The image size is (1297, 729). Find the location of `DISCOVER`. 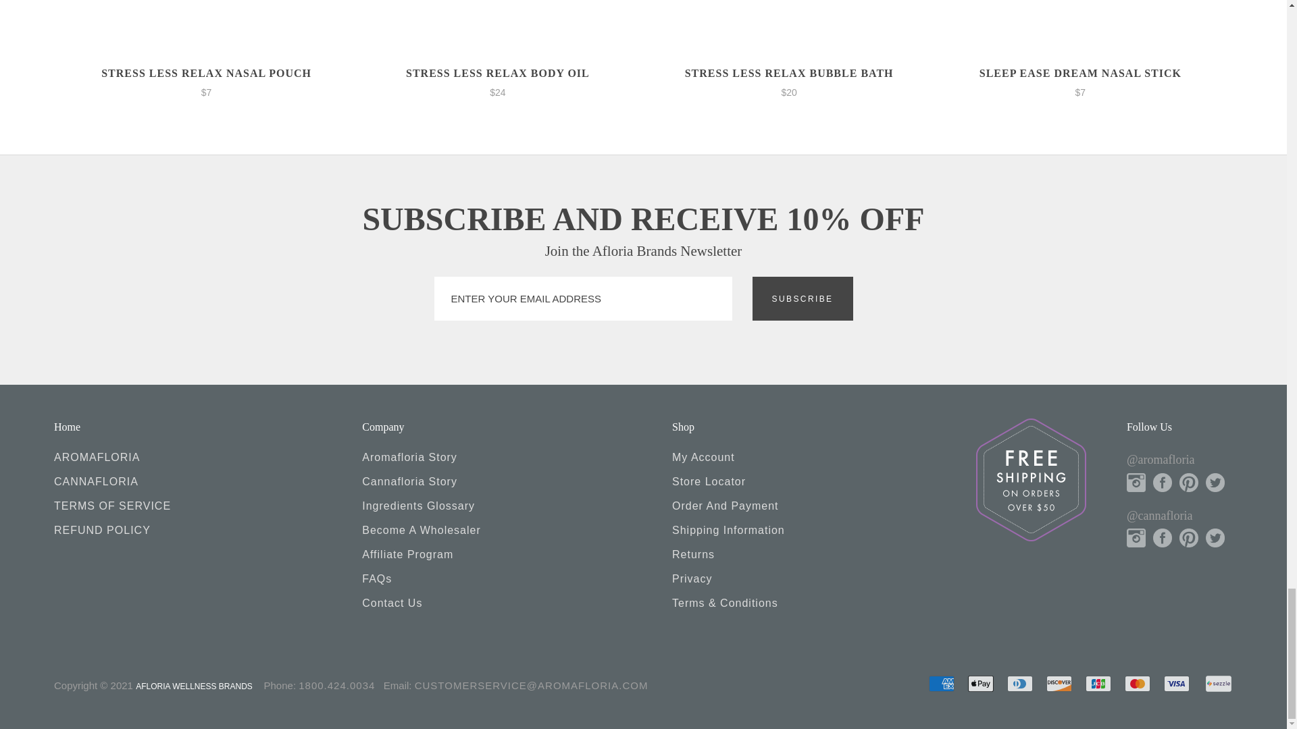

DISCOVER is located at coordinates (1059, 683).